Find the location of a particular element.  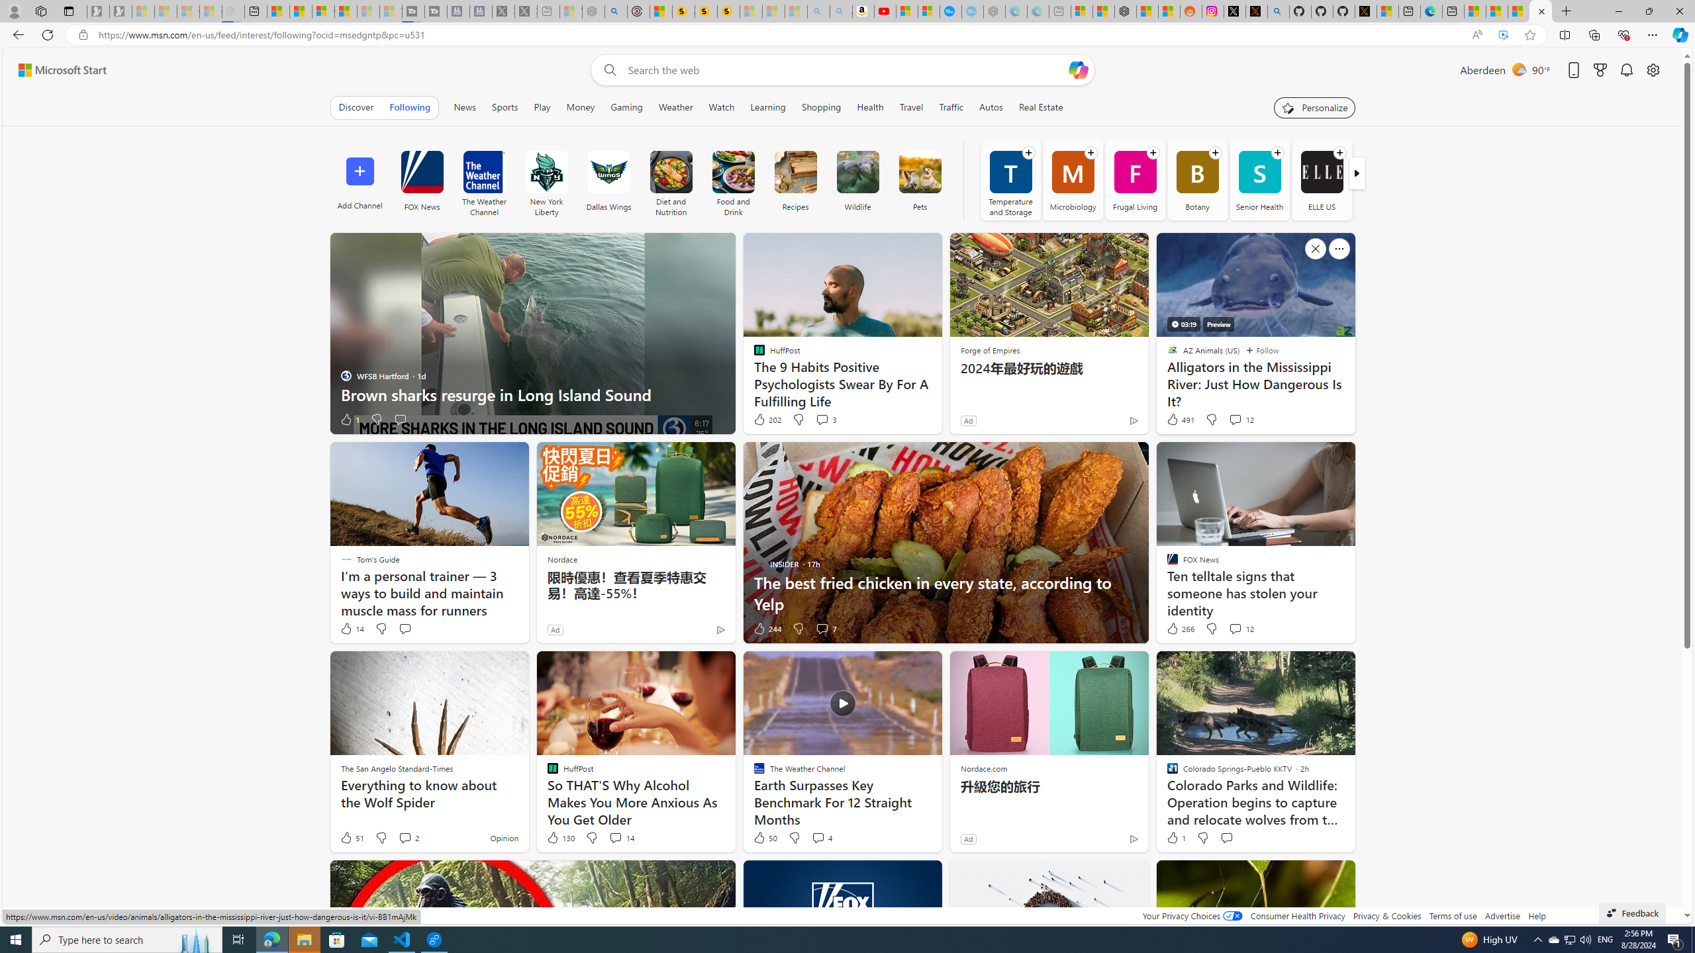

Enhance video is located at coordinates (1503, 35).